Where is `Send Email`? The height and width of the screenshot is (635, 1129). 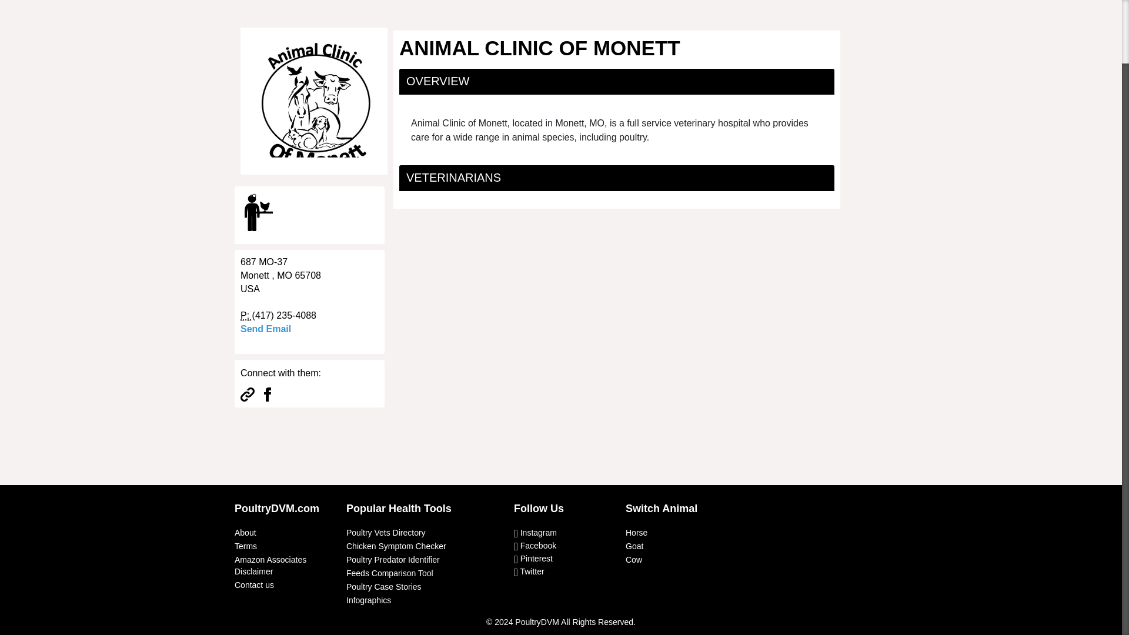 Send Email is located at coordinates (266, 329).